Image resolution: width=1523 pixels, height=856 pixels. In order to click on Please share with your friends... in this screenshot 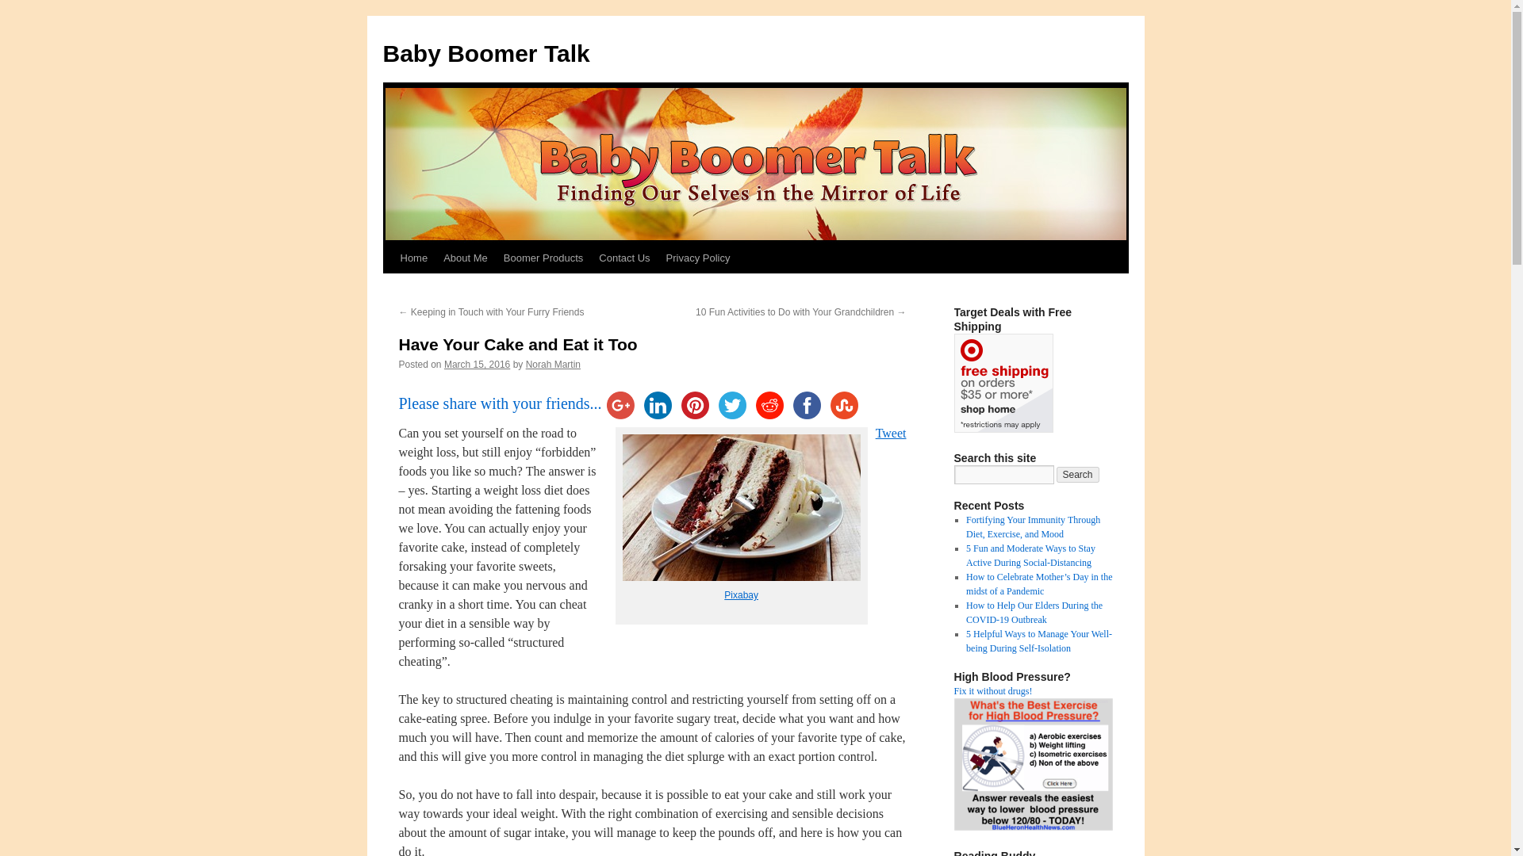, I will do `click(500, 403)`.